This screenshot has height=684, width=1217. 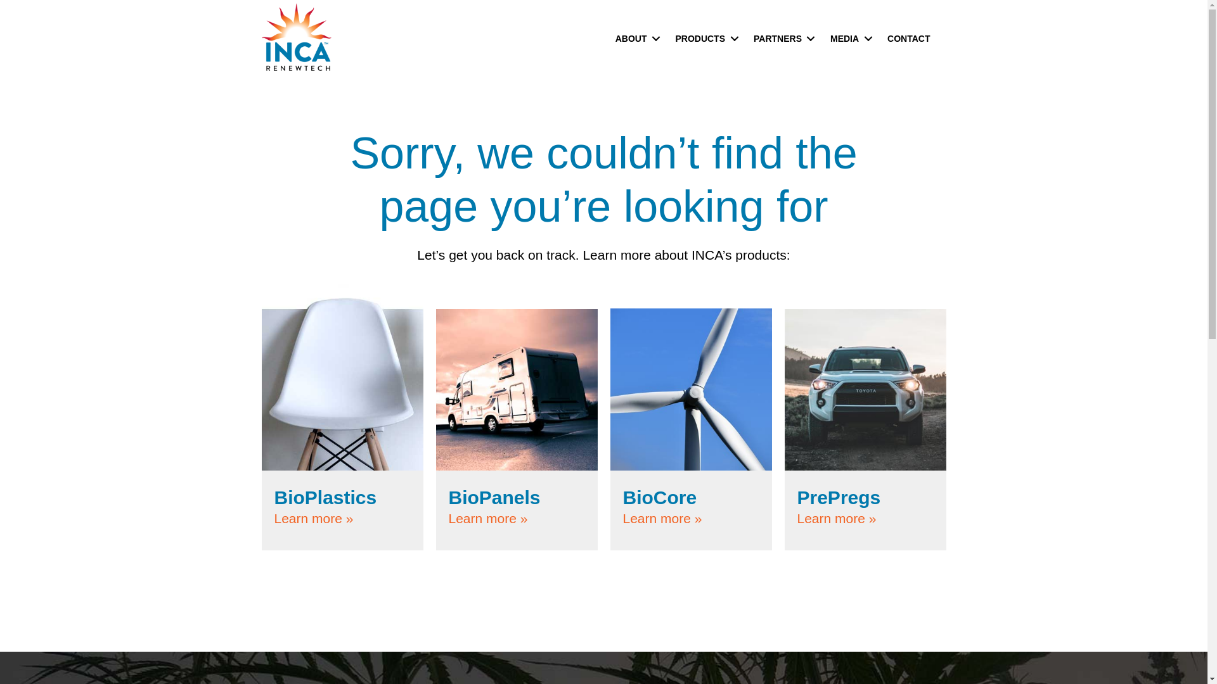 I want to click on BioPlastics, so click(x=325, y=497).